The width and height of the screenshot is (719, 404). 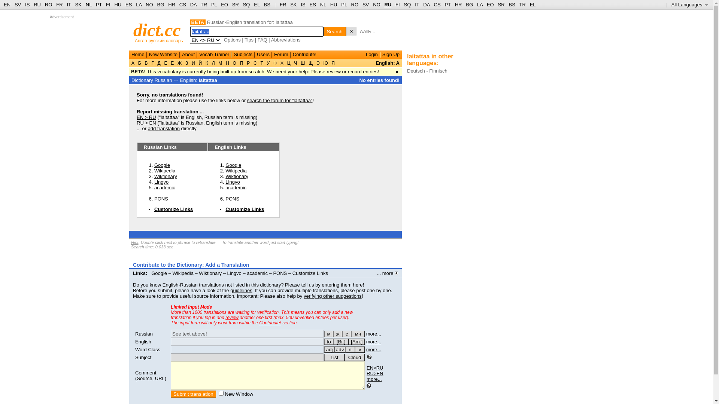 What do you see at coordinates (480, 4) in the screenshot?
I see `LA` at bounding box center [480, 4].